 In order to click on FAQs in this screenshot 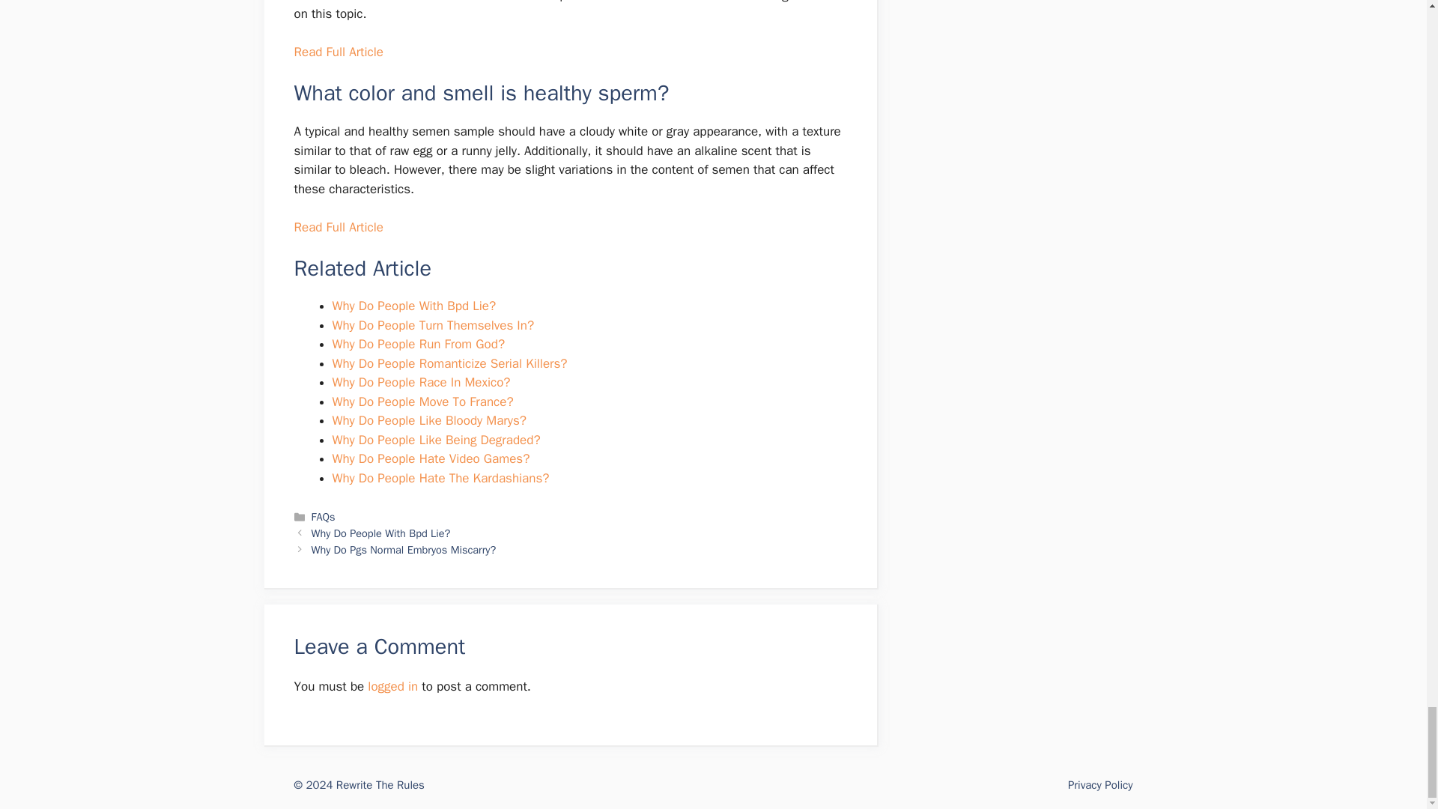, I will do `click(324, 517)`.